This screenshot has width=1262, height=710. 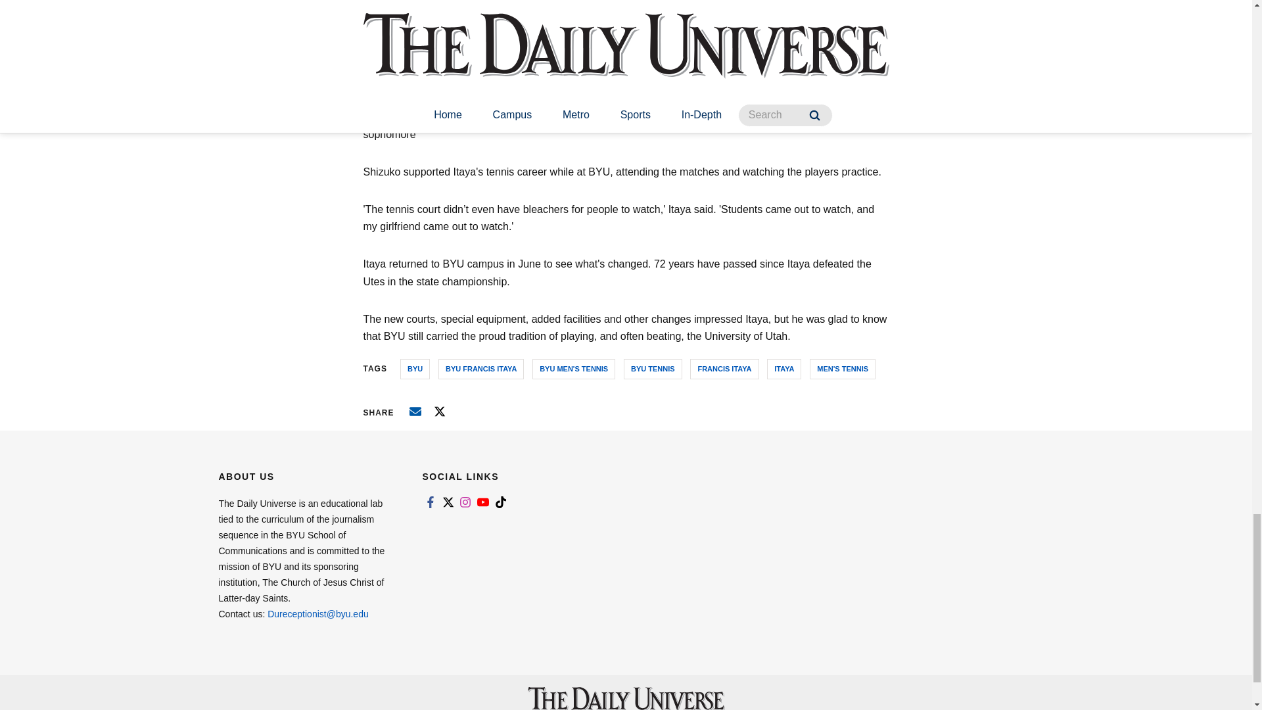 What do you see at coordinates (415, 369) in the screenshot?
I see `BYU` at bounding box center [415, 369].